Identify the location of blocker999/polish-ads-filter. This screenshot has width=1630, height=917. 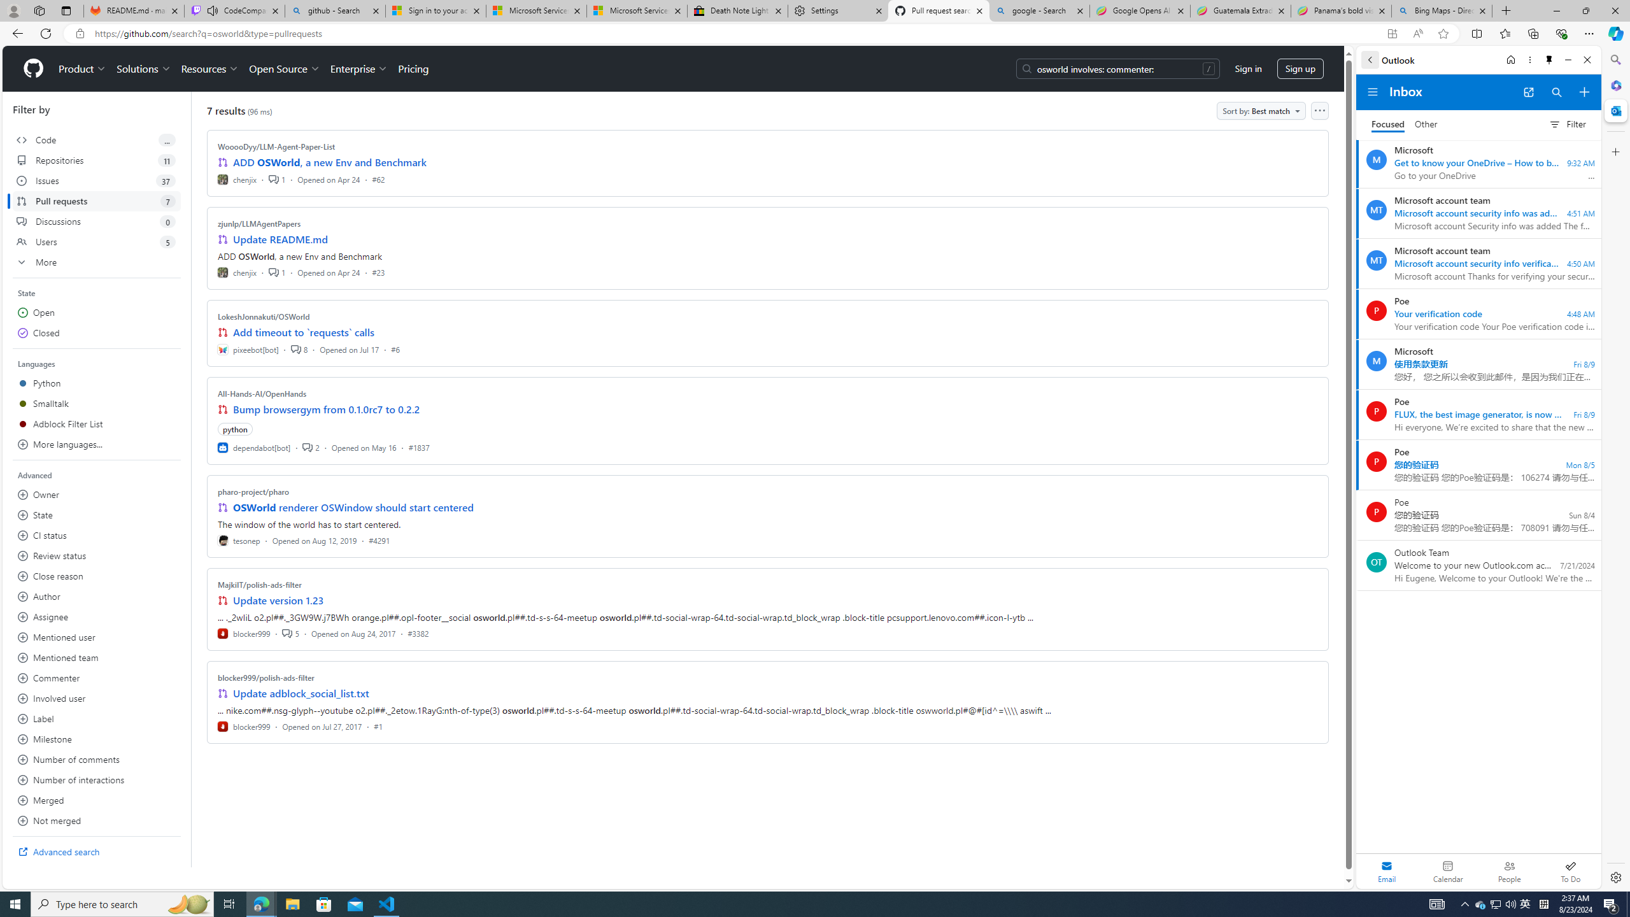
(266, 678).